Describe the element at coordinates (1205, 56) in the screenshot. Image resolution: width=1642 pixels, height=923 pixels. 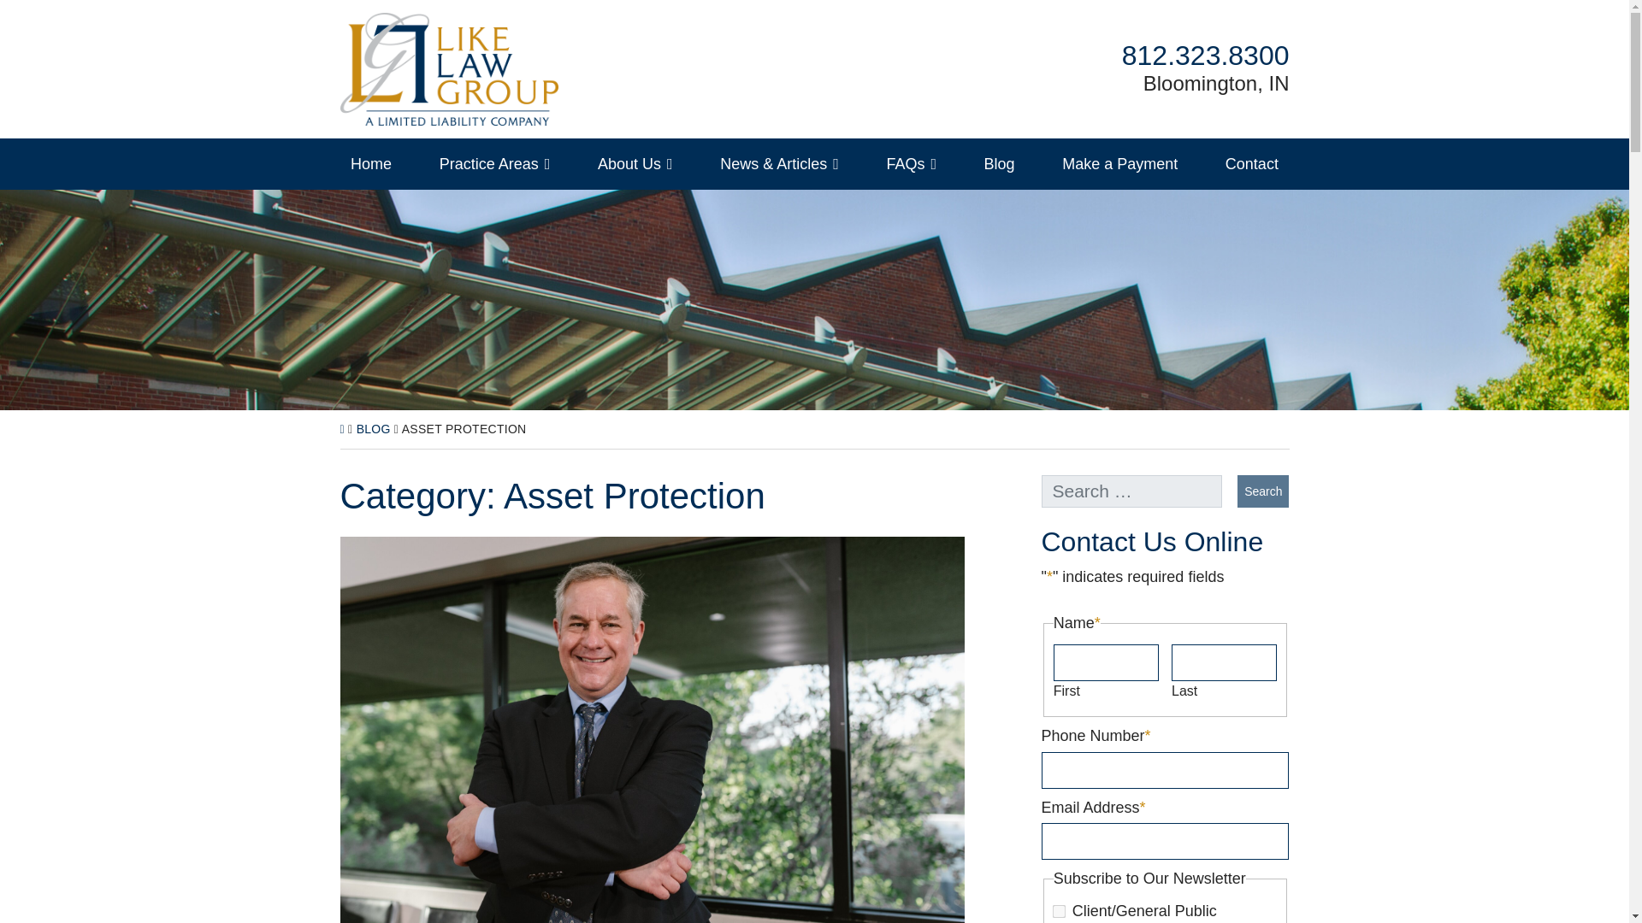
I see `About Us` at that location.